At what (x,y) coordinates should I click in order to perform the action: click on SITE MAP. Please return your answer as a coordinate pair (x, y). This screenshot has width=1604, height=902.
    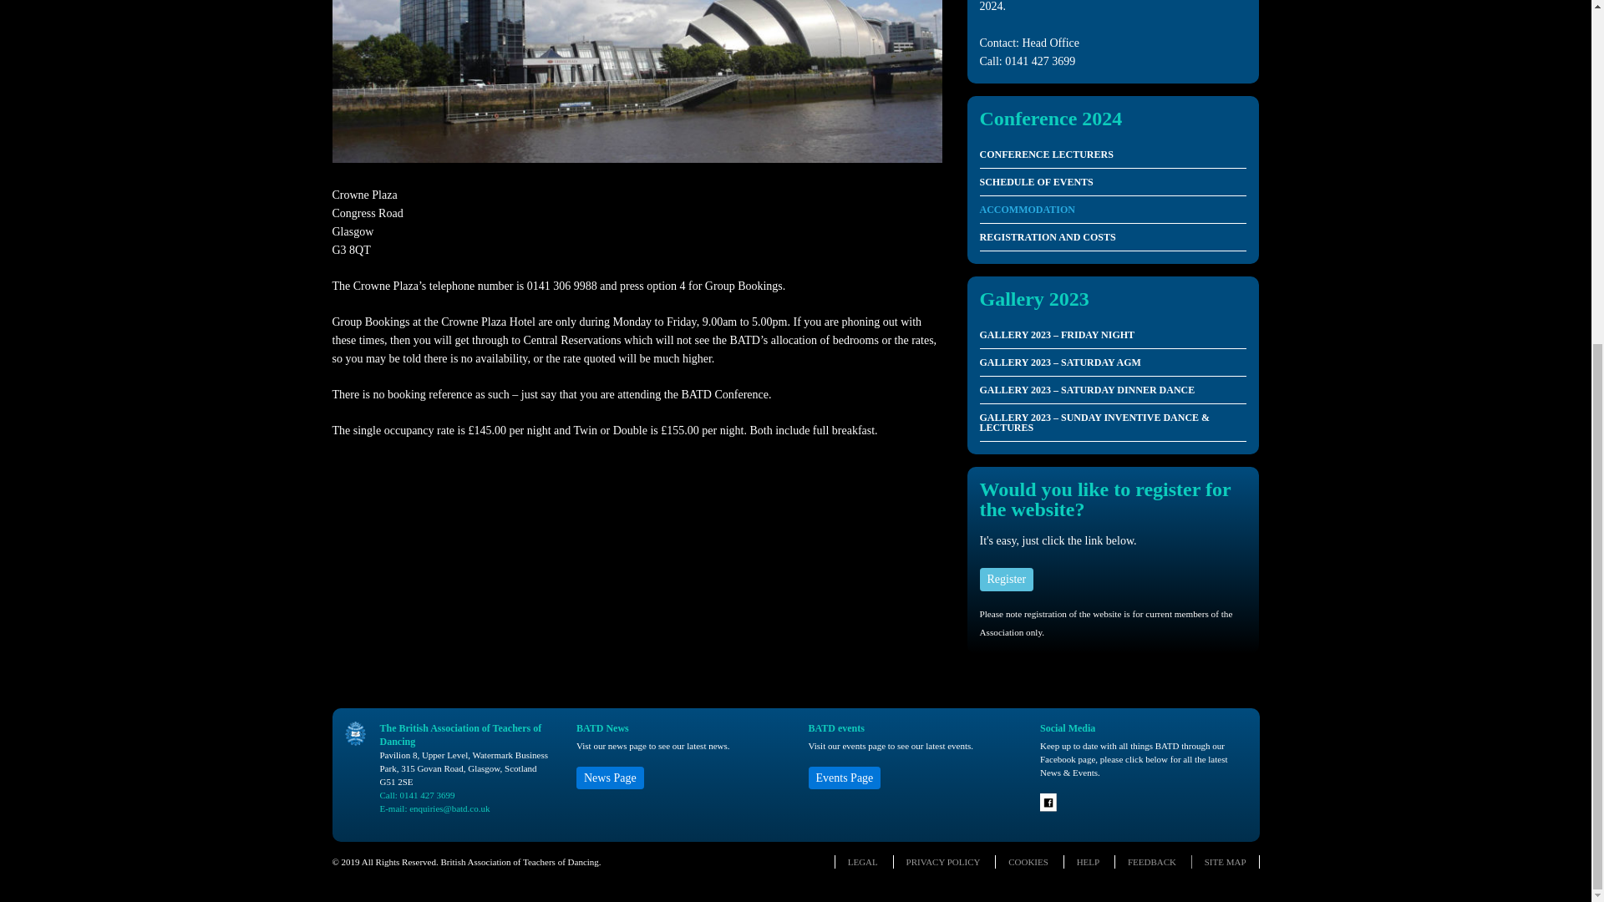
    Looking at the image, I should click on (1225, 860).